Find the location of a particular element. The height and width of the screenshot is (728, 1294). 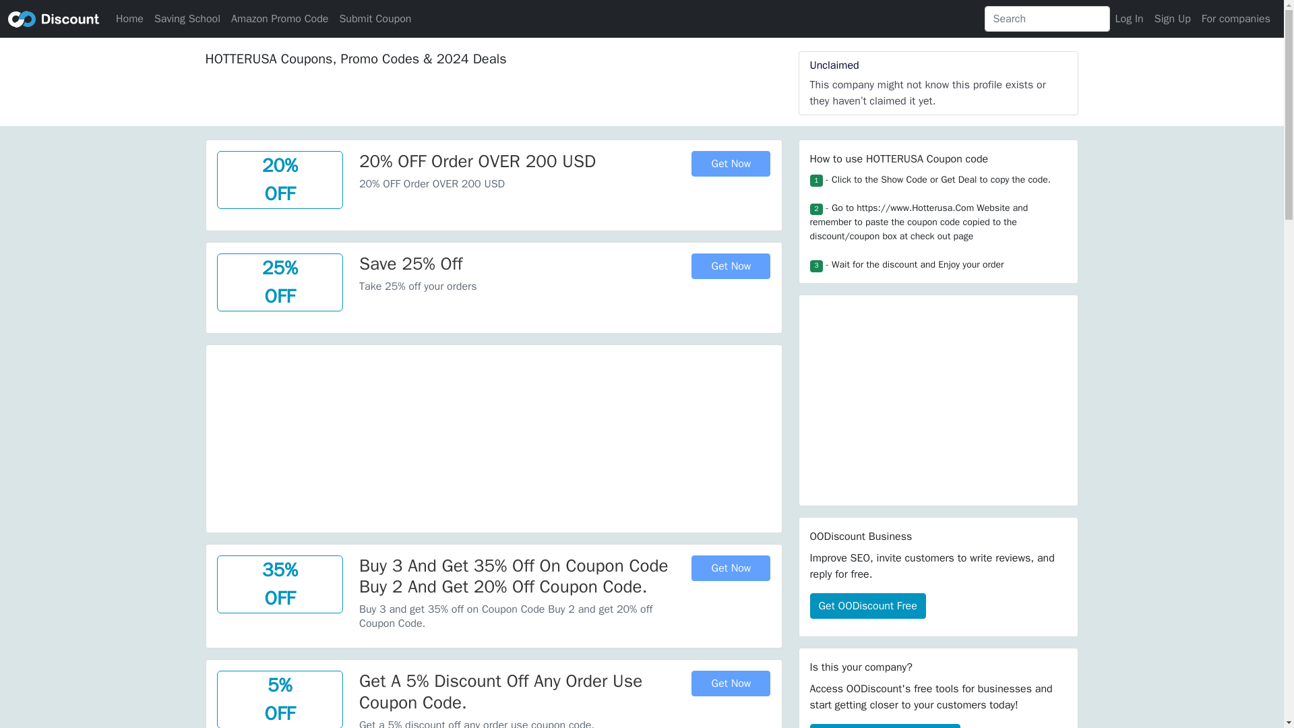

Submit Coupon is located at coordinates (375, 18).